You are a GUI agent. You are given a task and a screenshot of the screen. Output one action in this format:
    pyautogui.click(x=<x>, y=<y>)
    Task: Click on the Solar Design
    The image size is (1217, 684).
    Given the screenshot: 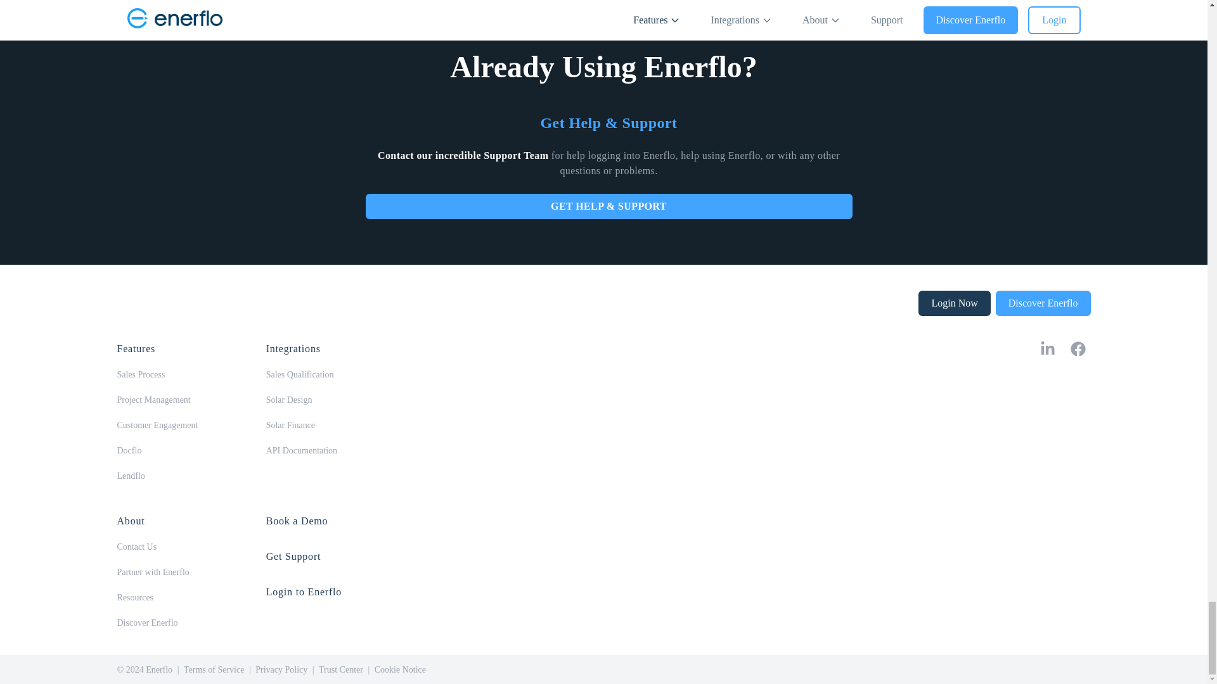 What is the action you would take?
    pyautogui.click(x=289, y=400)
    